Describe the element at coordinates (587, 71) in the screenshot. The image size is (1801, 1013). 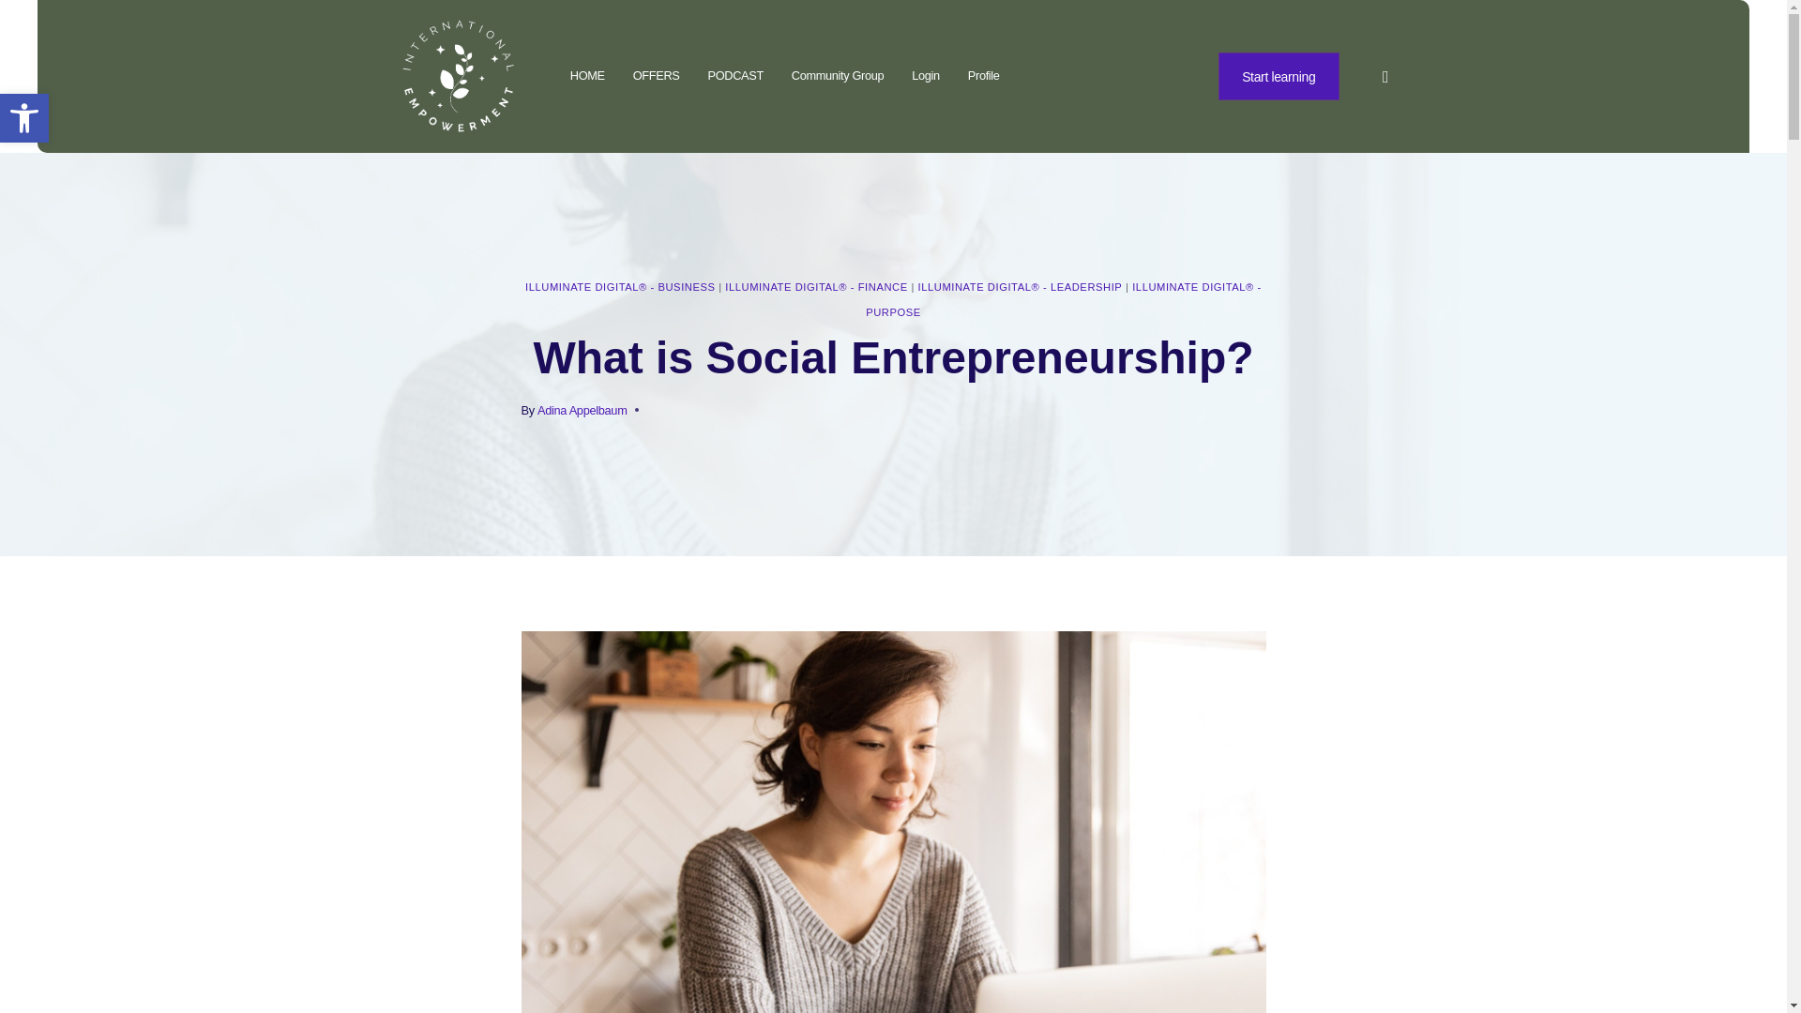
I see `Profile` at that location.